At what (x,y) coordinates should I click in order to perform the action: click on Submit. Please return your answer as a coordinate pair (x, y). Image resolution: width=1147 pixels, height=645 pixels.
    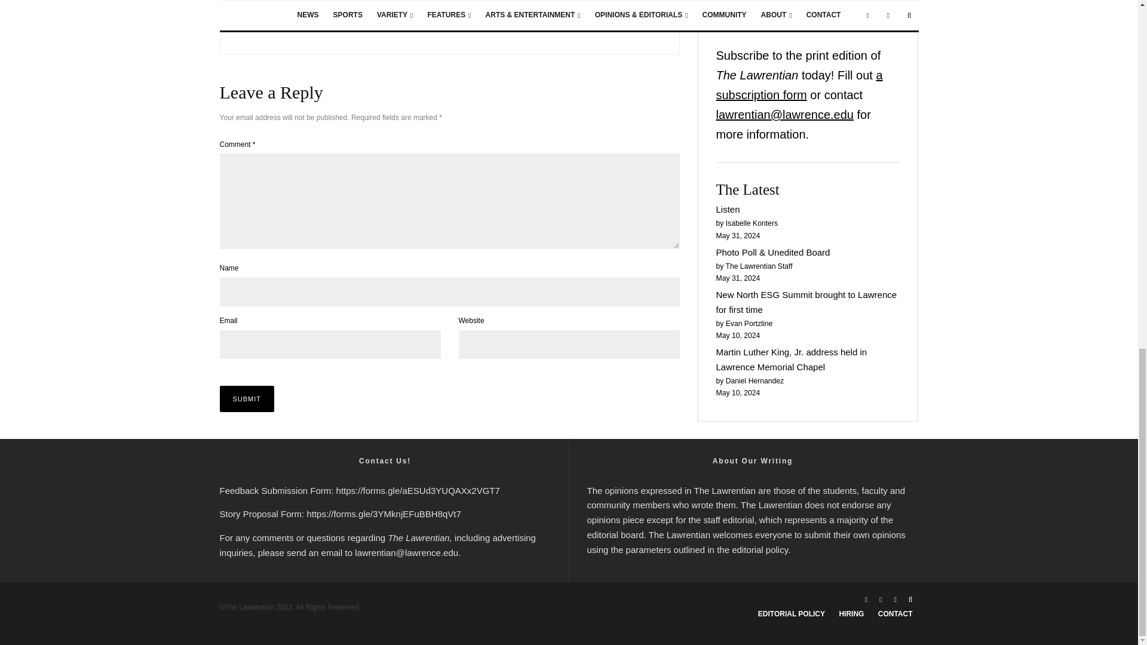
    Looking at the image, I should click on (247, 399).